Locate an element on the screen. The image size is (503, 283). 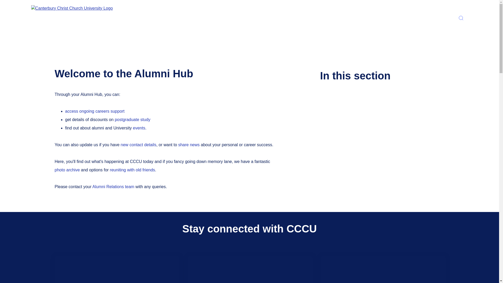
Search for alumni events is located at coordinates (139, 128).